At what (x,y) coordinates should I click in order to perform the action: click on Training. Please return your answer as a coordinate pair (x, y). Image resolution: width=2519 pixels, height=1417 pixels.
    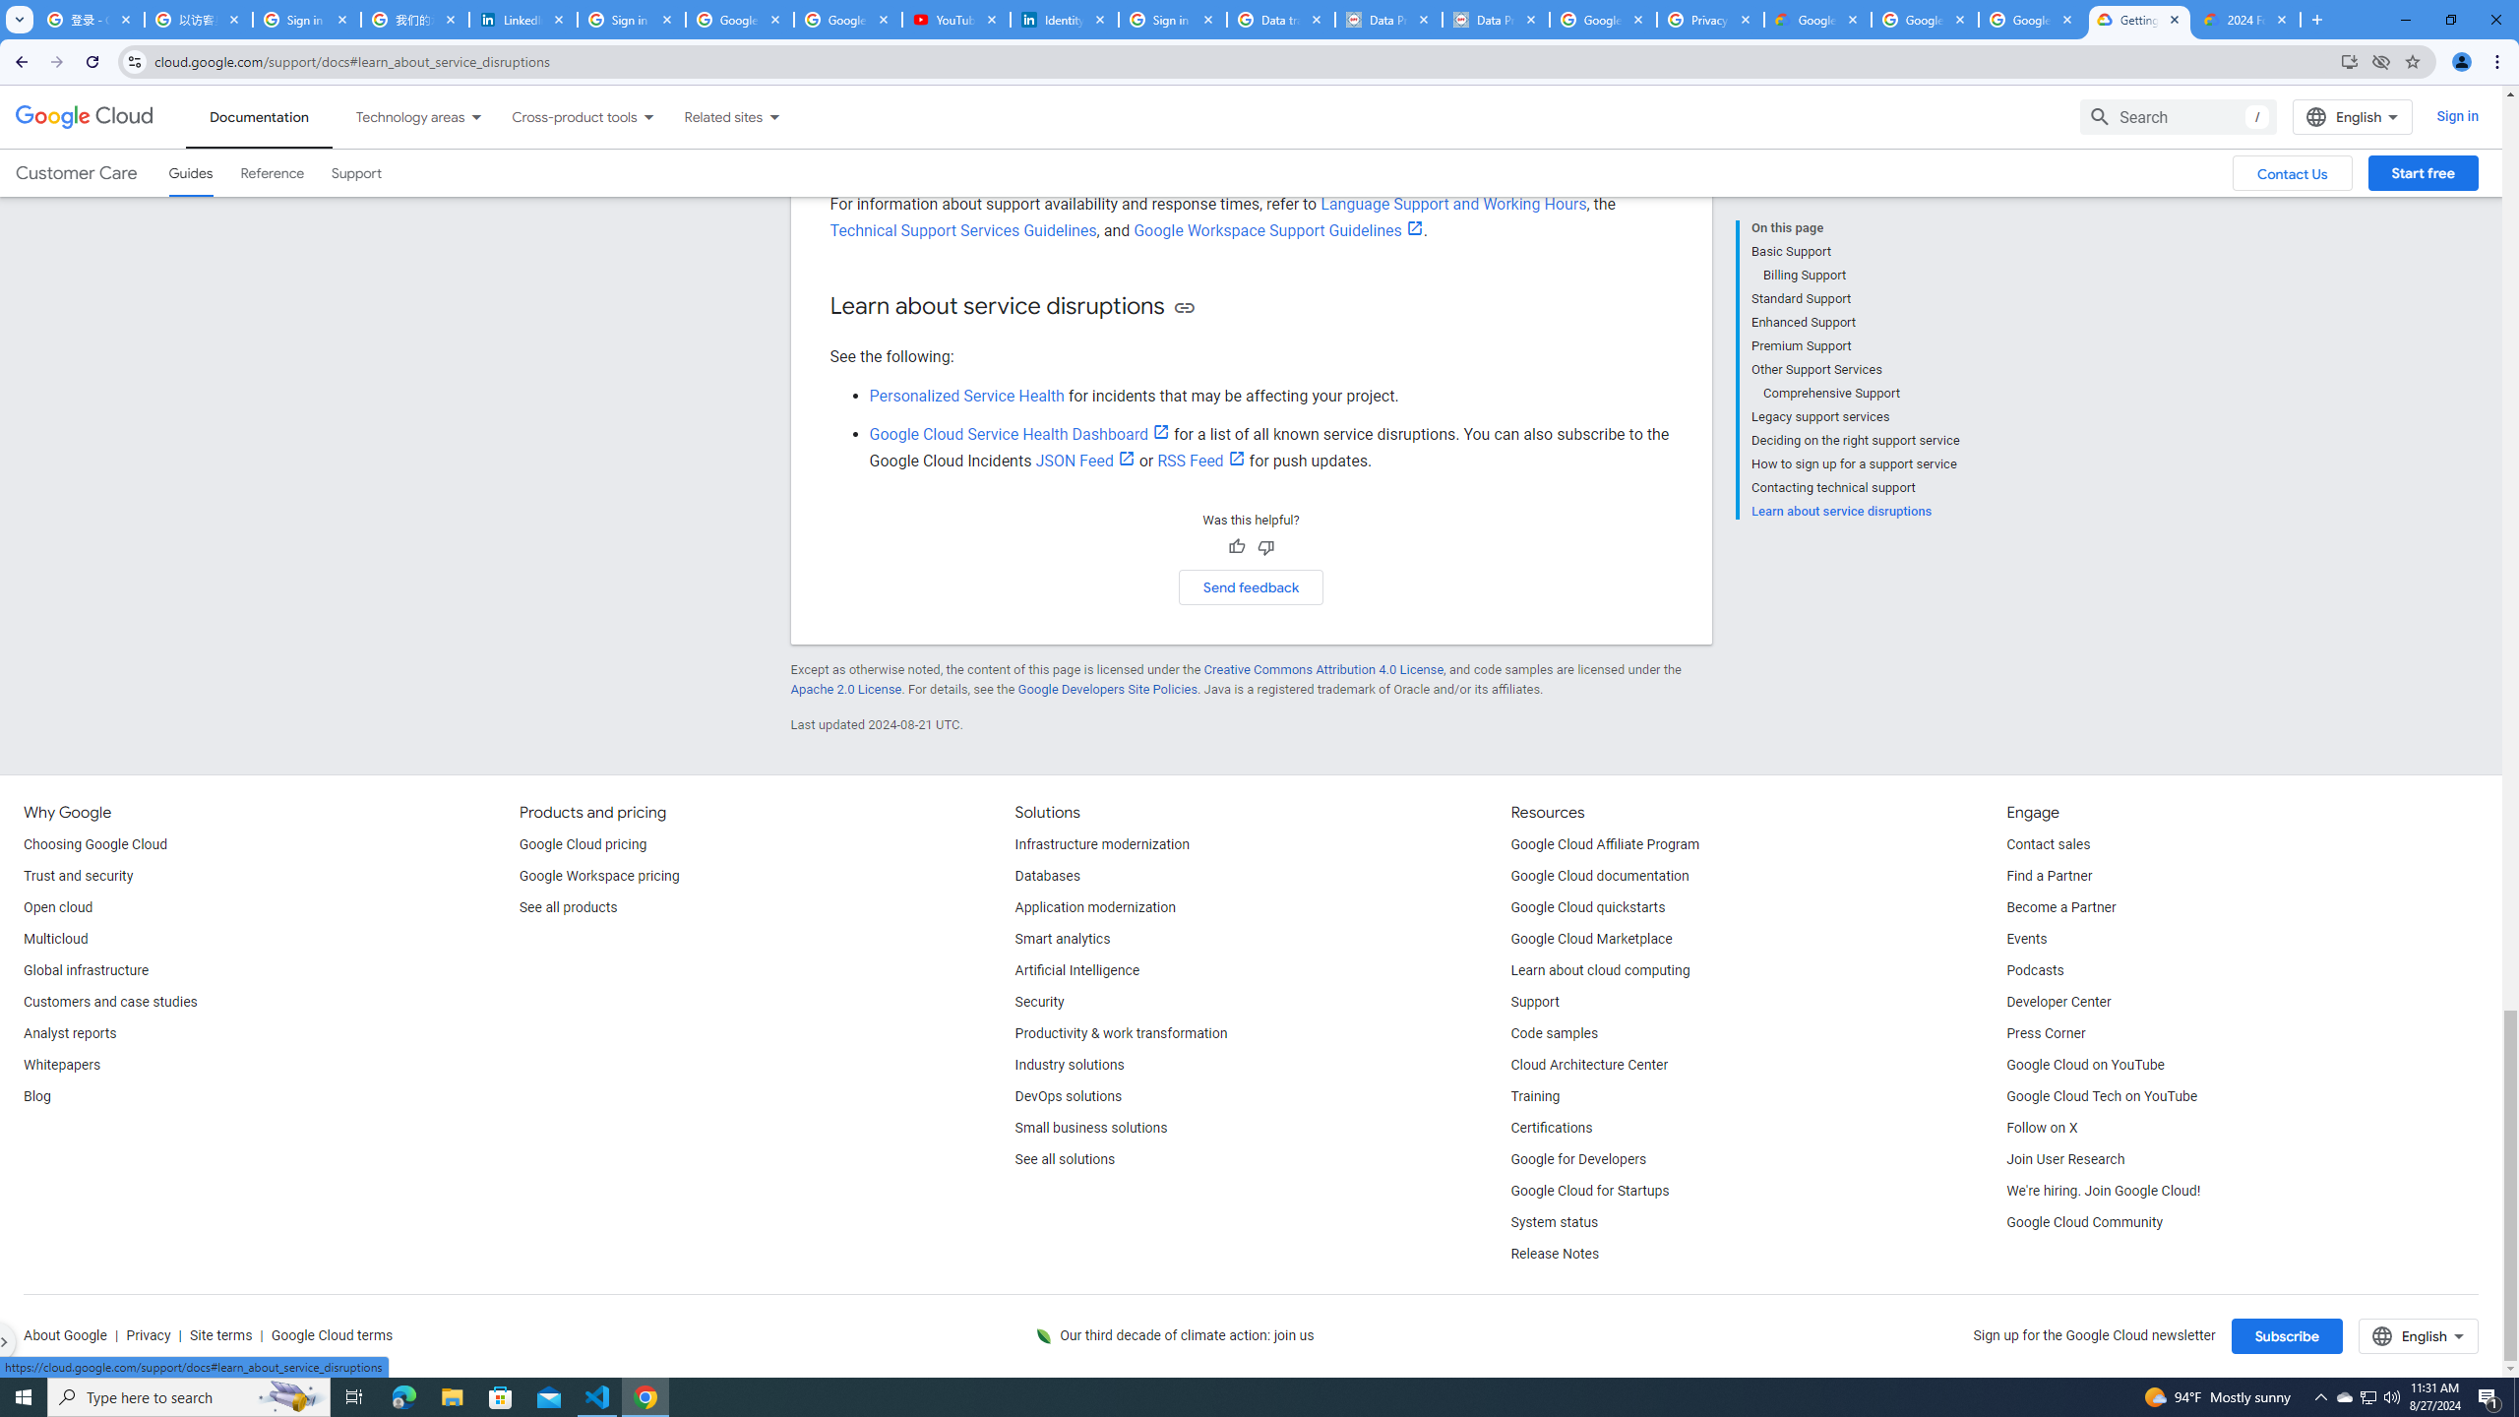
    Looking at the image, I should click on (1537, 1096).